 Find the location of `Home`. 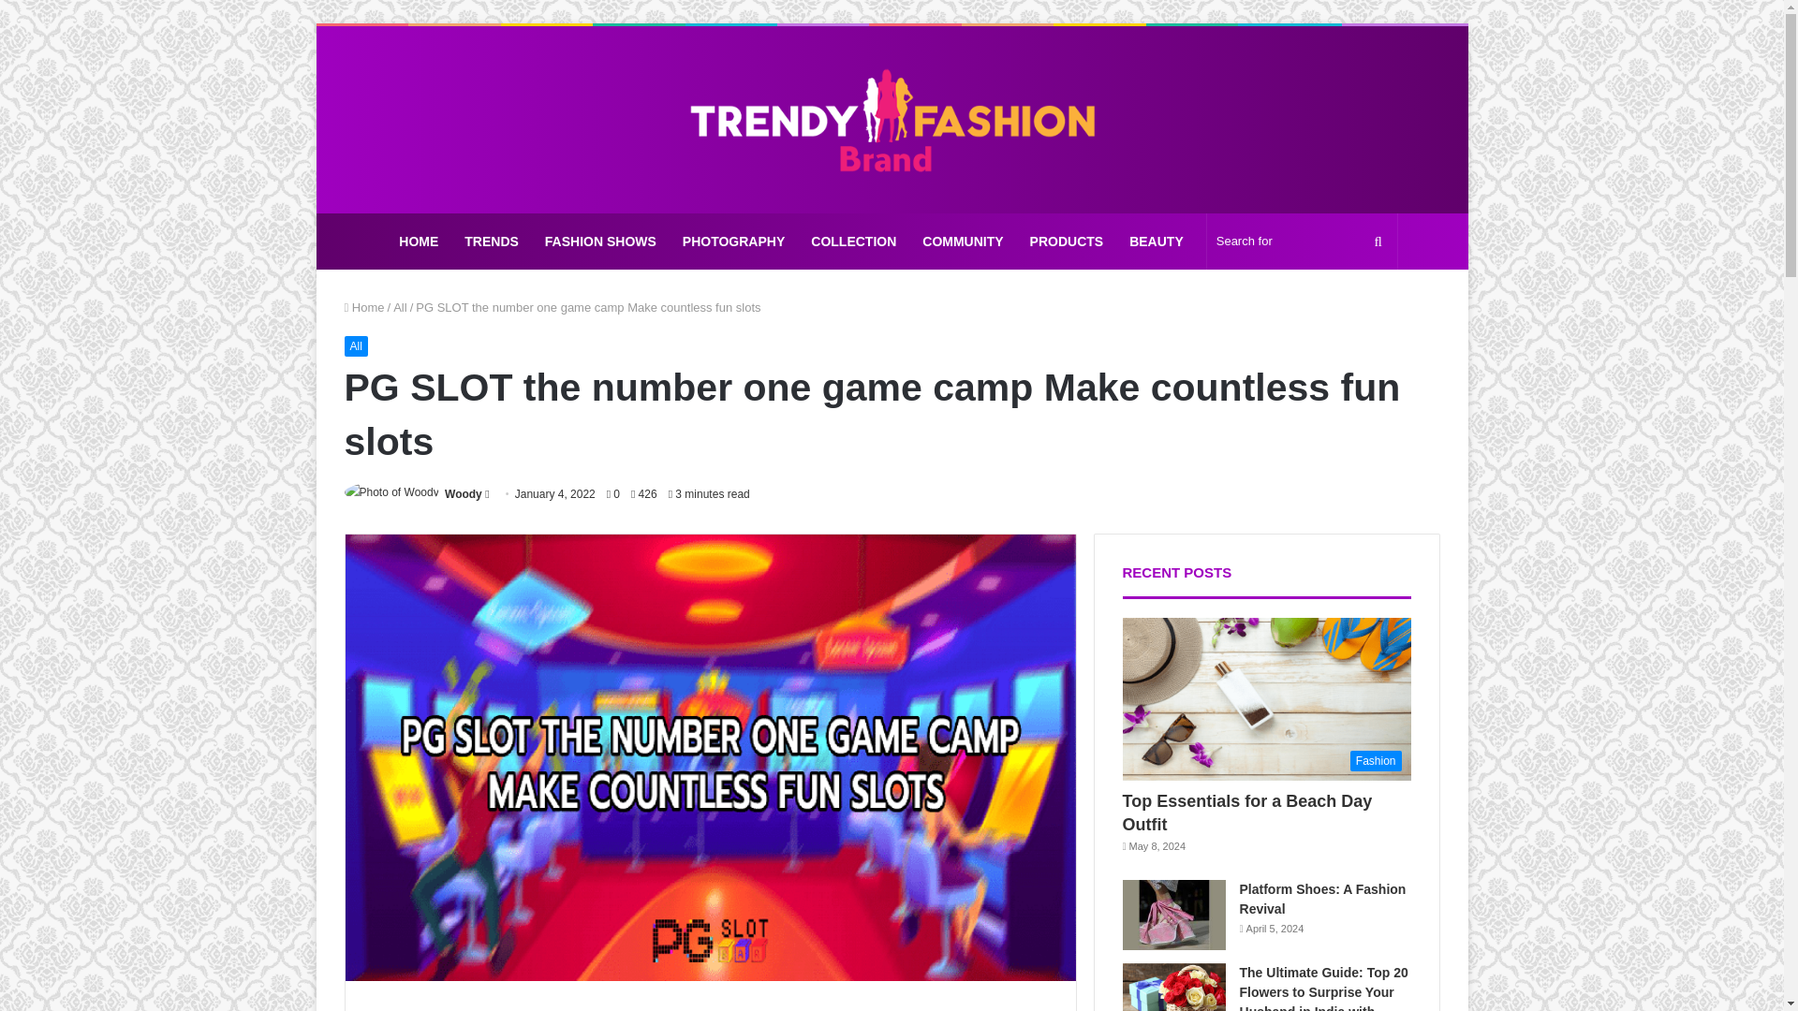

Home is located at coordinates (364, 307).